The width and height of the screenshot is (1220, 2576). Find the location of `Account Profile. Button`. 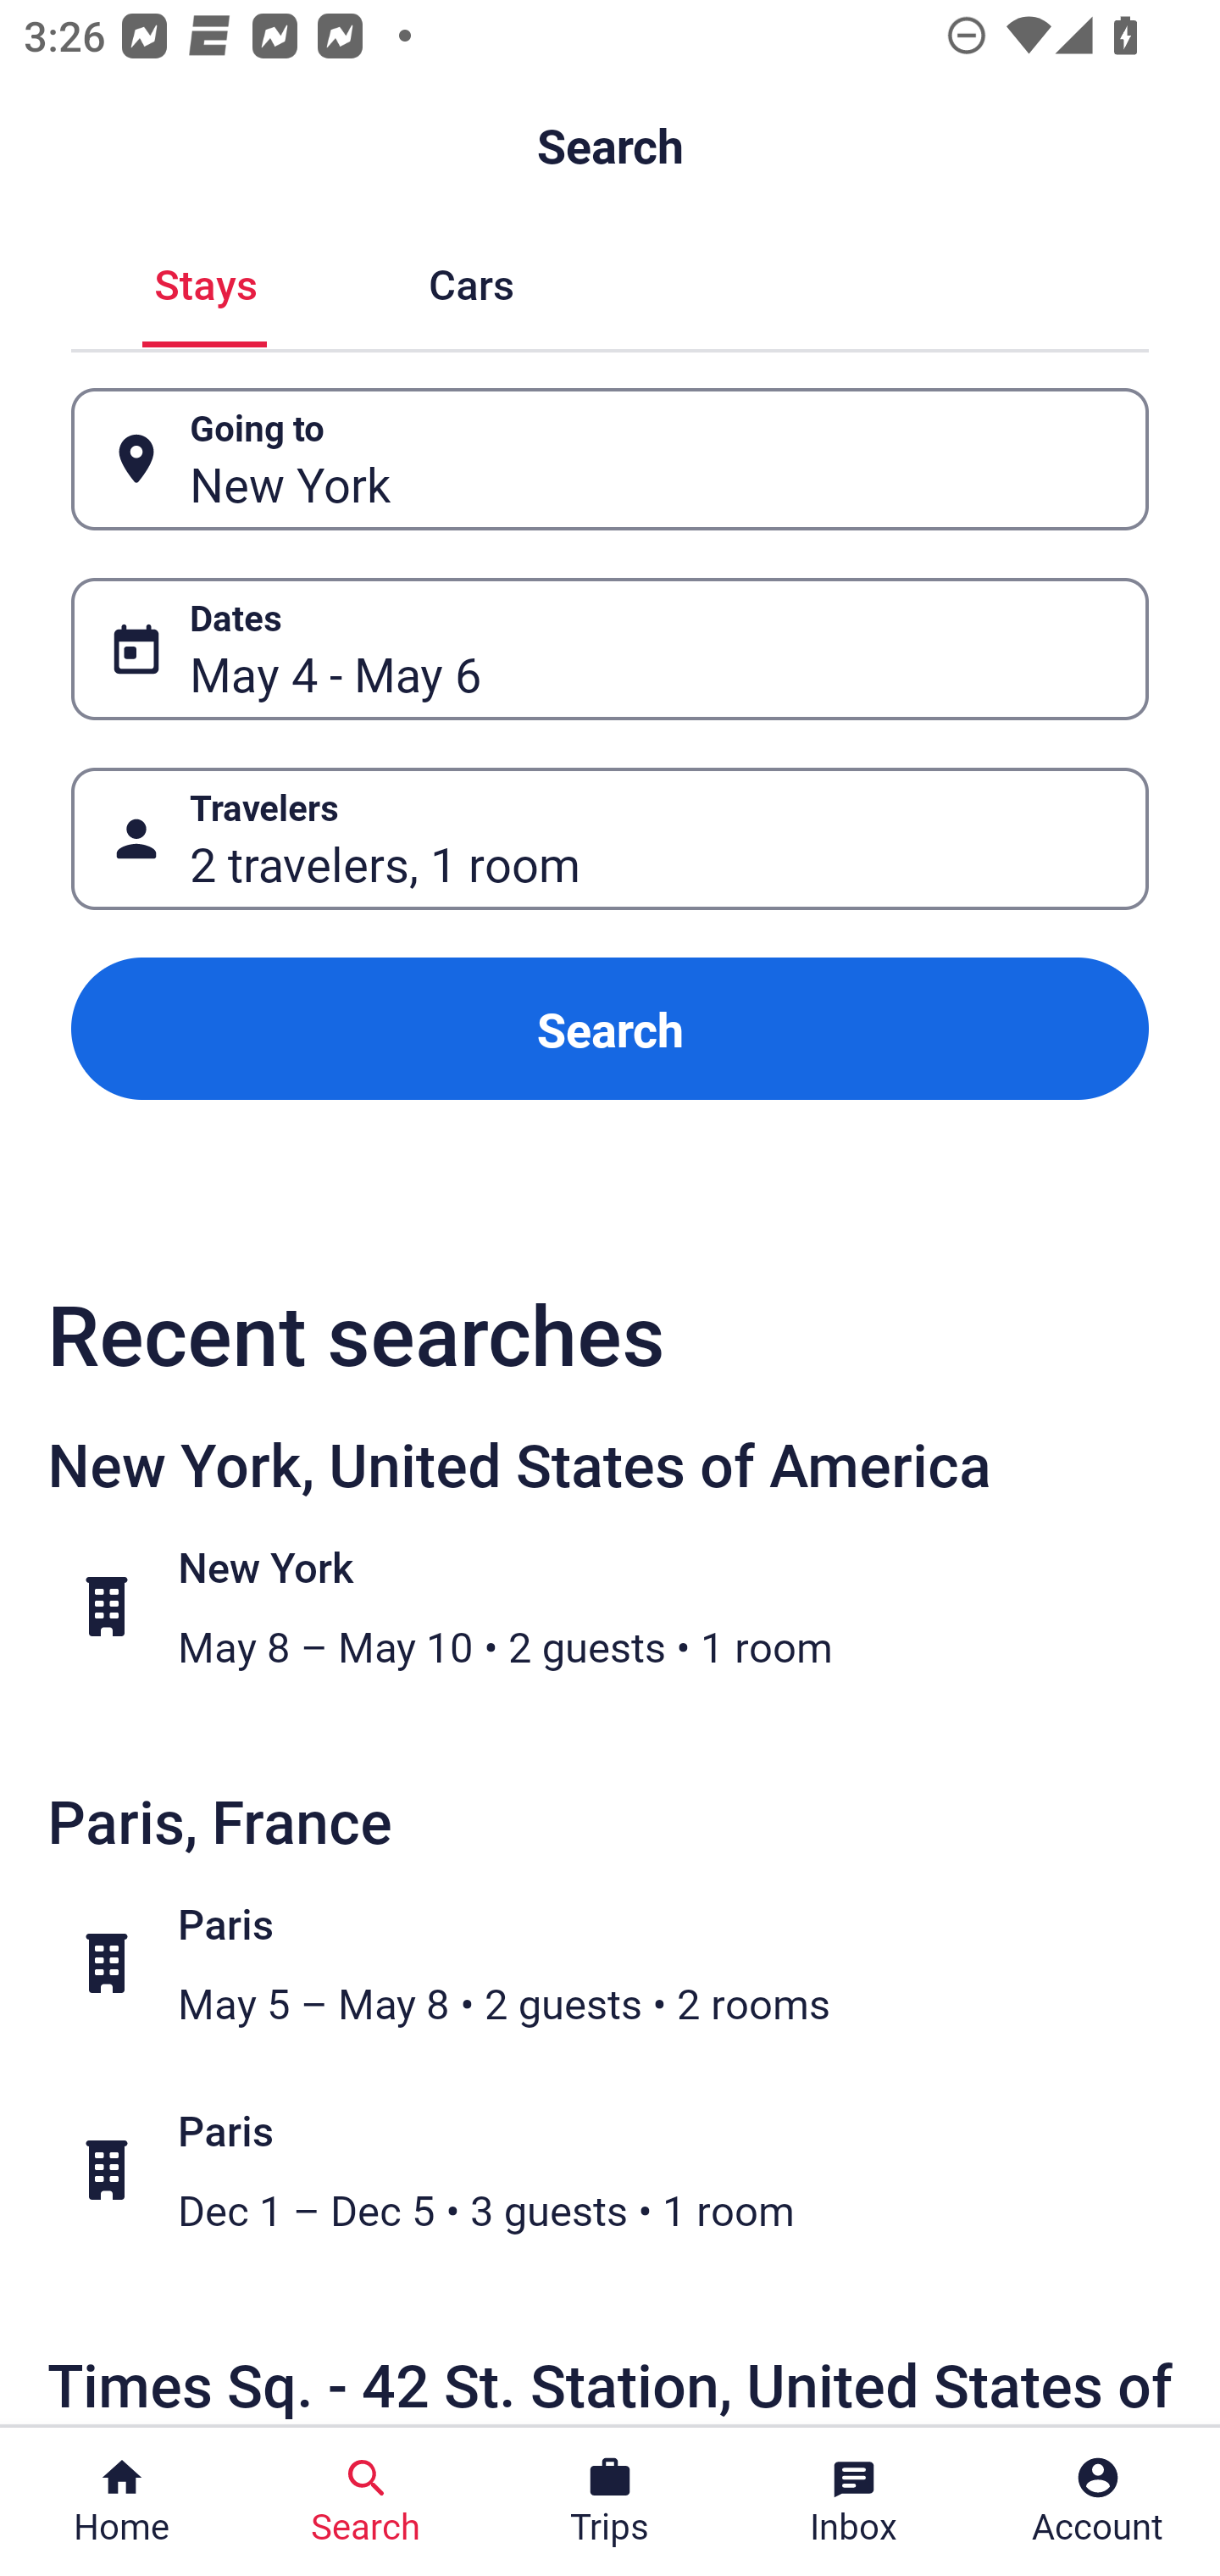

Account Profile. Button is located at coordinates (1098, 2501).